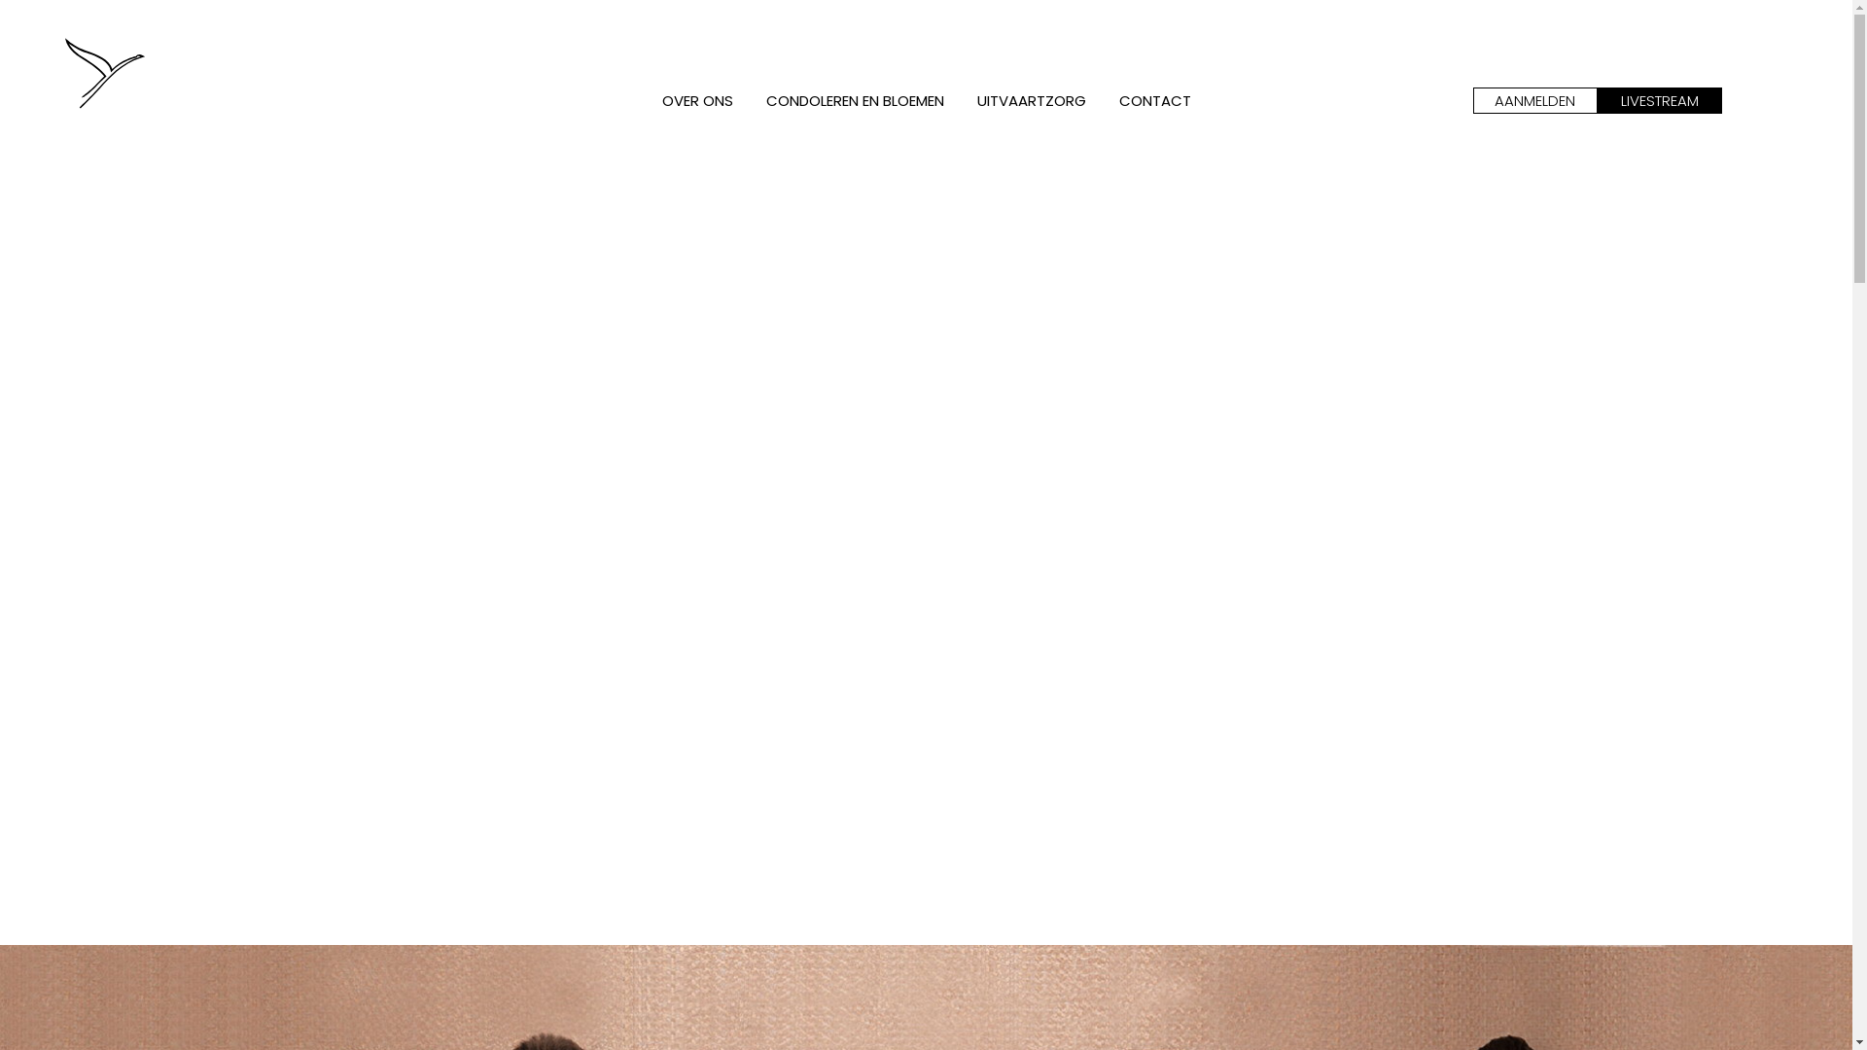 This screenshot has height=1050, width=1867. Describe the element at coordinates (1535, 101) in the screenshot. I see `AANMELDEN` at that location.